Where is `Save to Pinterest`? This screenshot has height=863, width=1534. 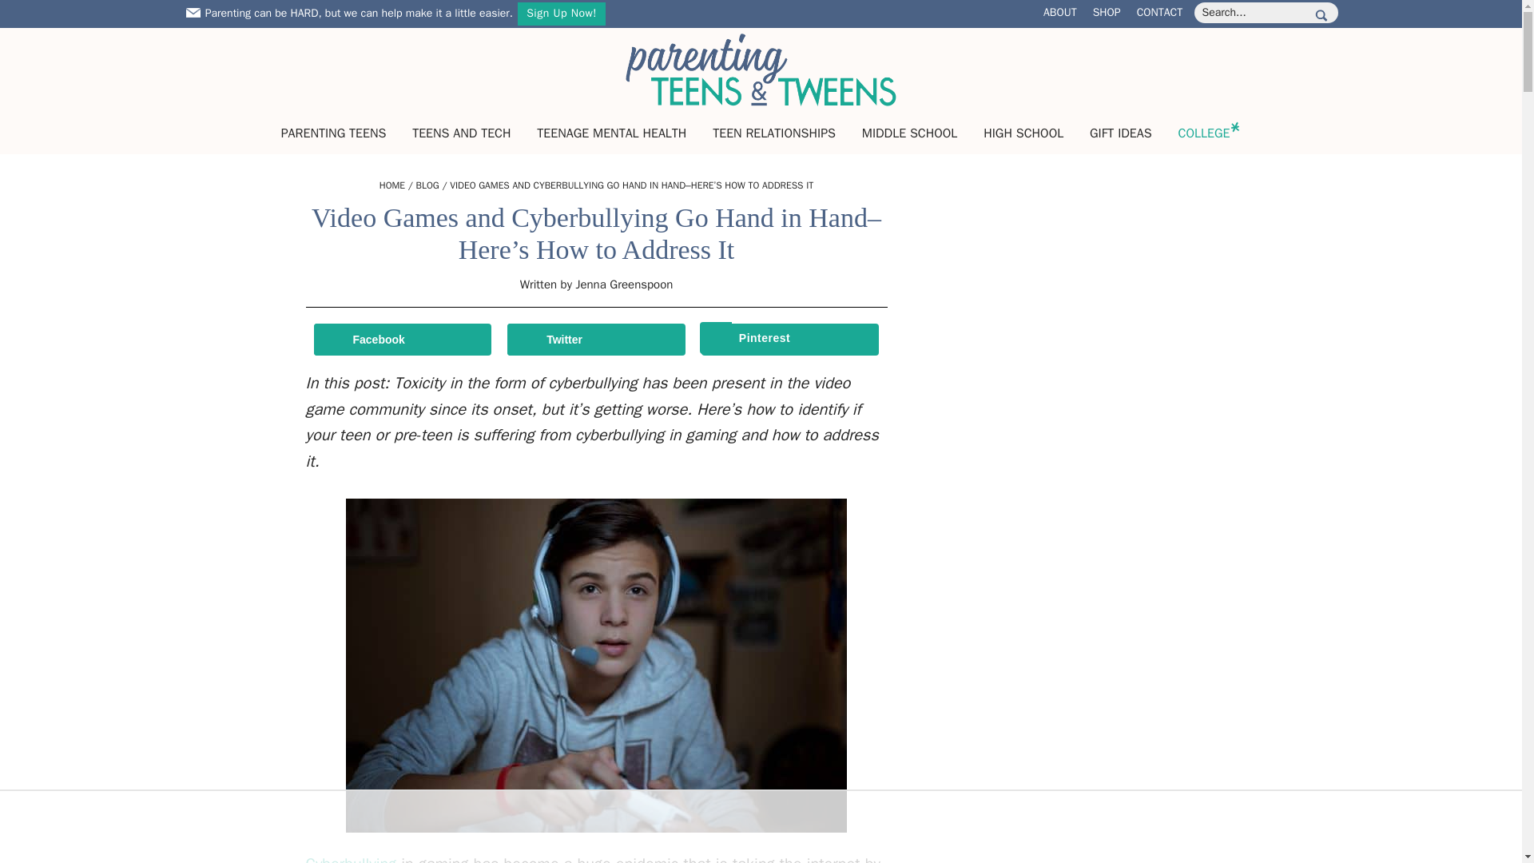 Save to Pinterest is located at coordinates (789, 339).